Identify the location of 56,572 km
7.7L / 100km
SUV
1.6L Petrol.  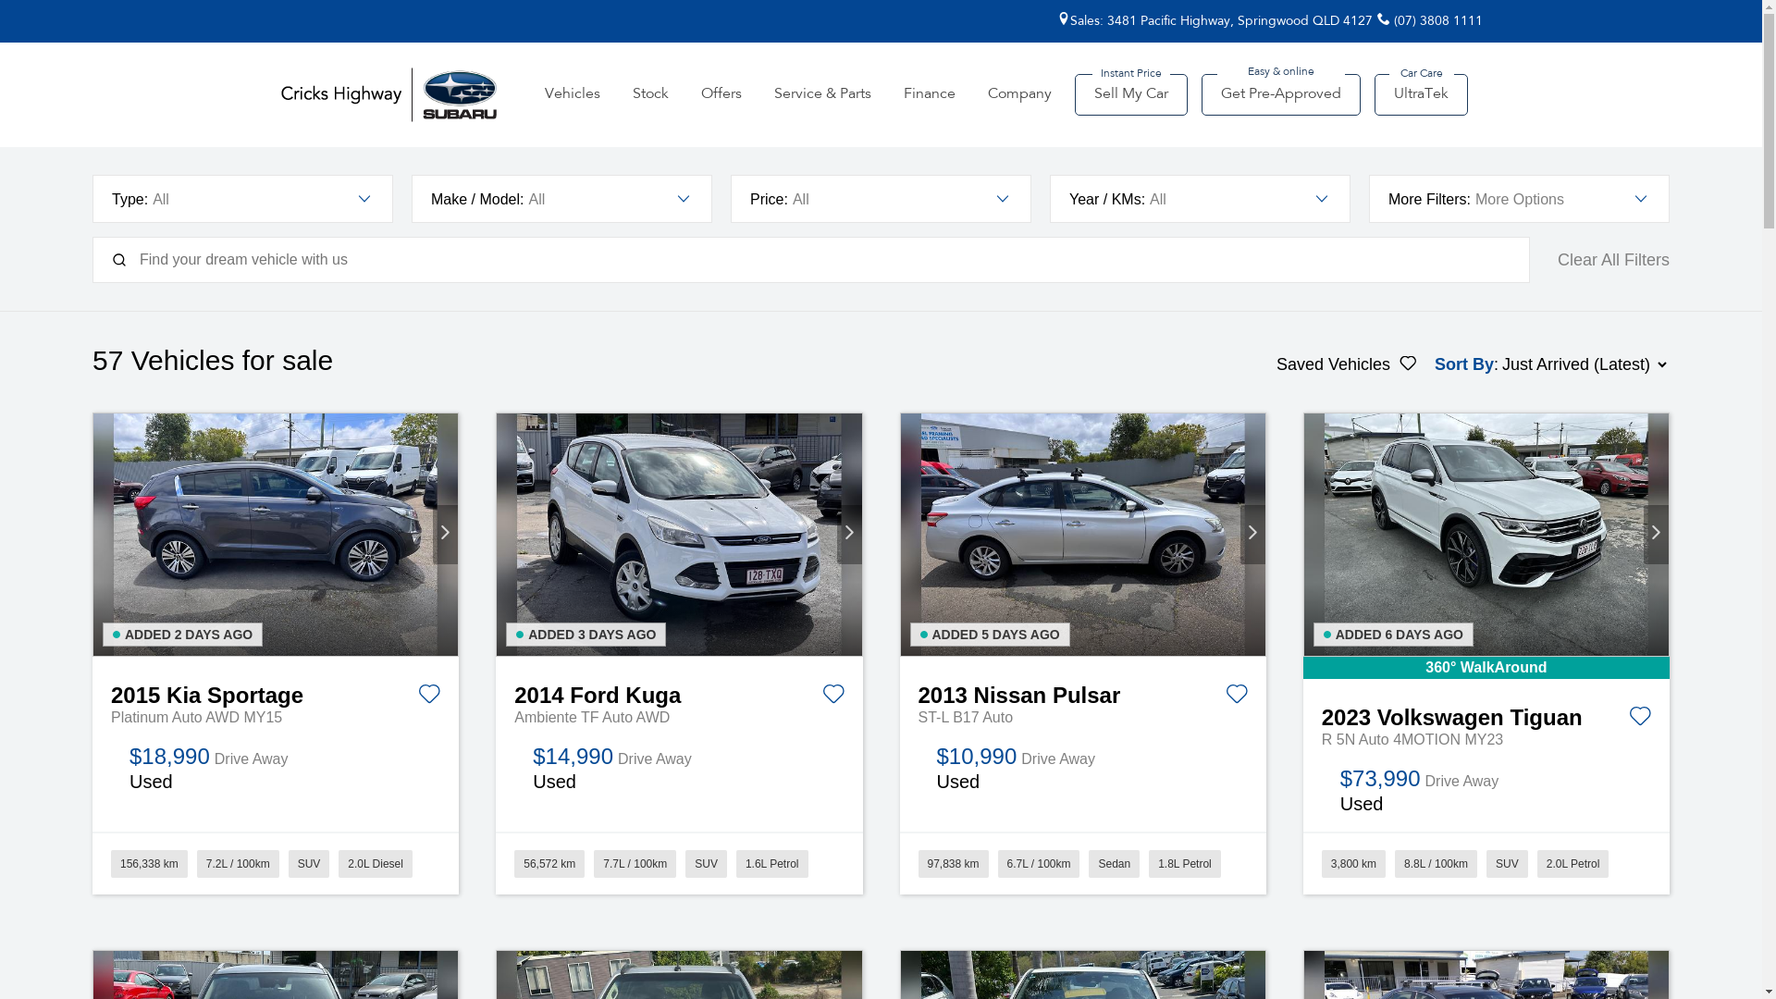
(679, 863).